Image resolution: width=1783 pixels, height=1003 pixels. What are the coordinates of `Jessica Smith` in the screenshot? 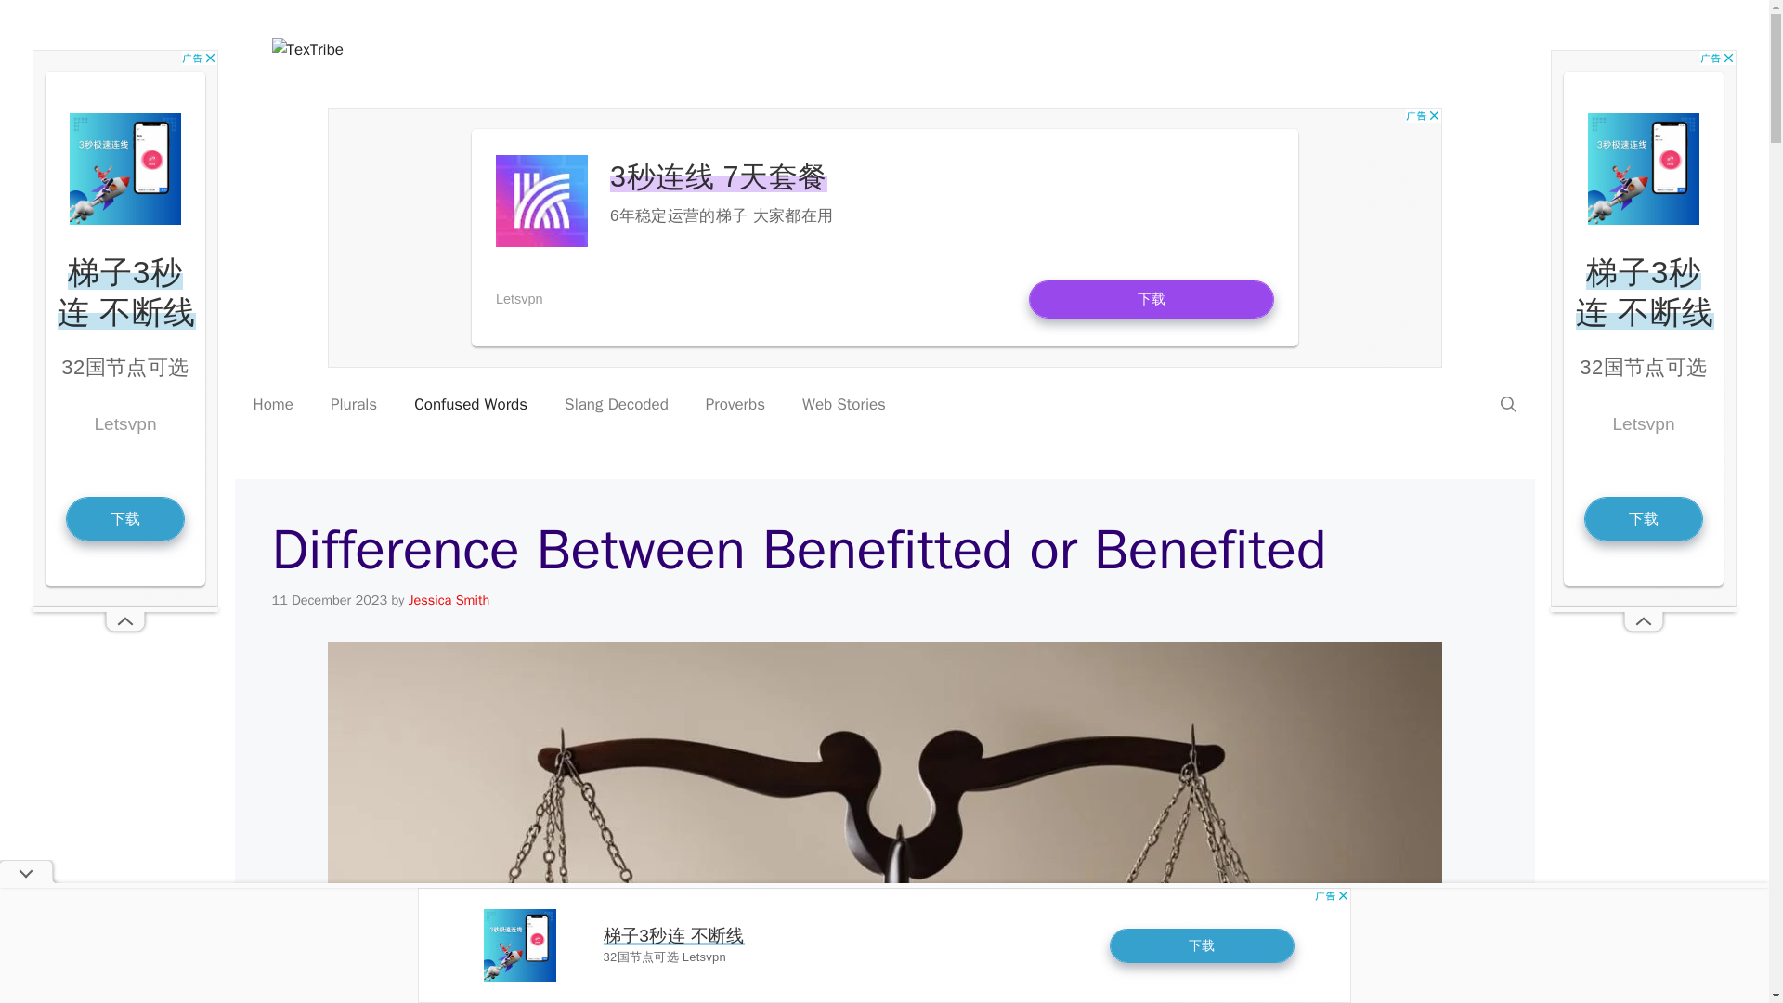 It's located at (449, 600).